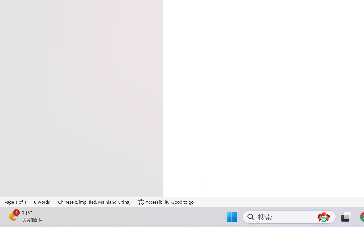 This screenshot has height=227, width=364. Describe the element at coordinates (16, 202) in the screenshot. I see `Page Number Page 1 of 1` at that location.